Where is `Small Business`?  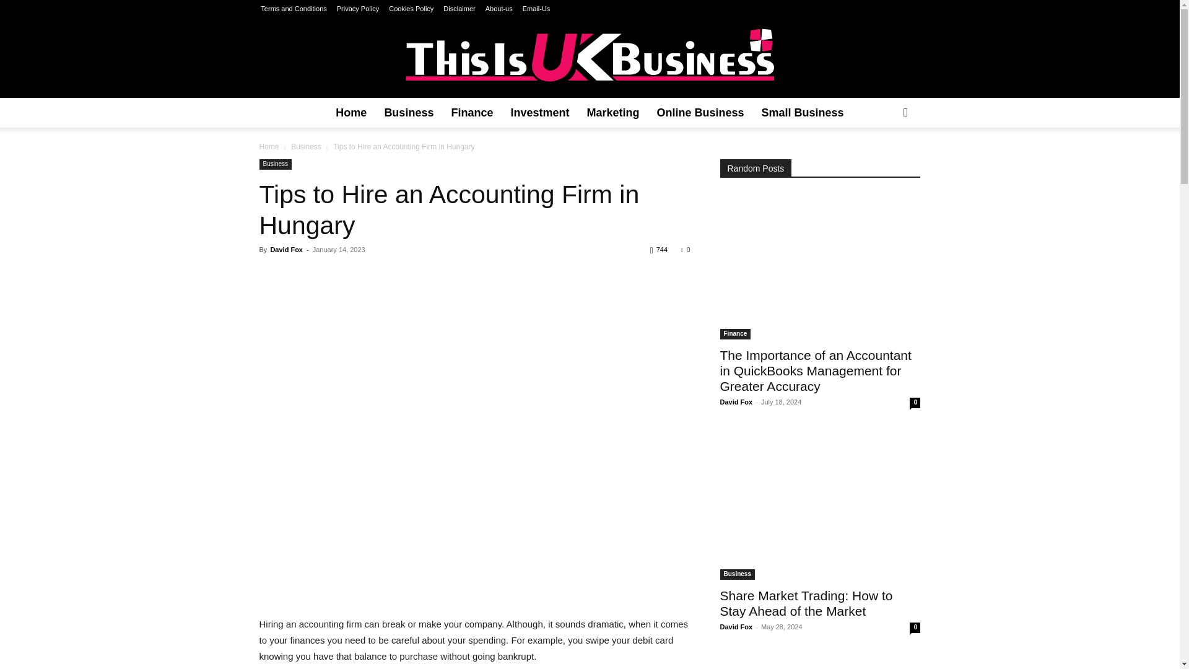
Small Business is located at coordinates (803, 113).